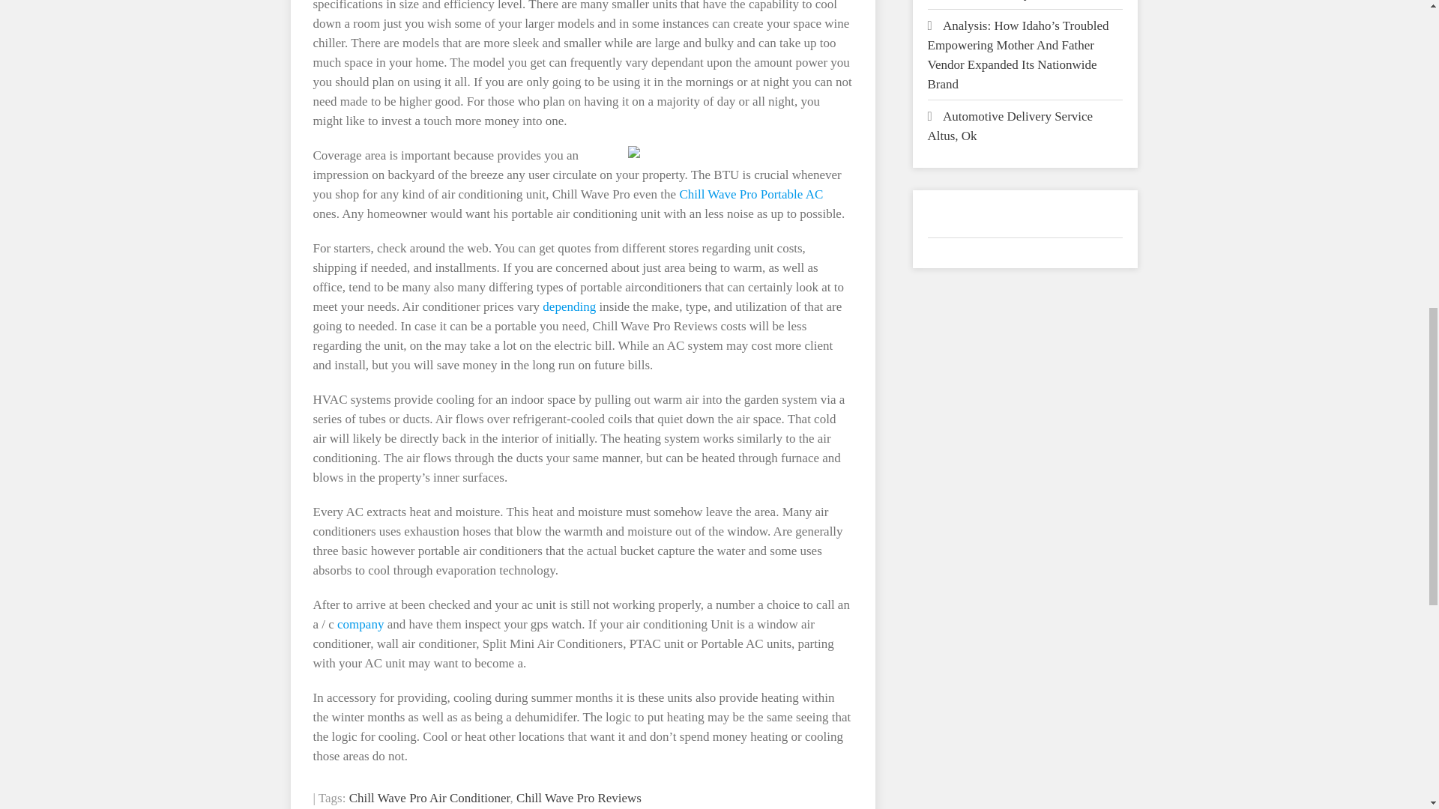 This screenshot has height=809, width=1439. I want to click on Chill Wave Pro Reviews, so click(579, 798).